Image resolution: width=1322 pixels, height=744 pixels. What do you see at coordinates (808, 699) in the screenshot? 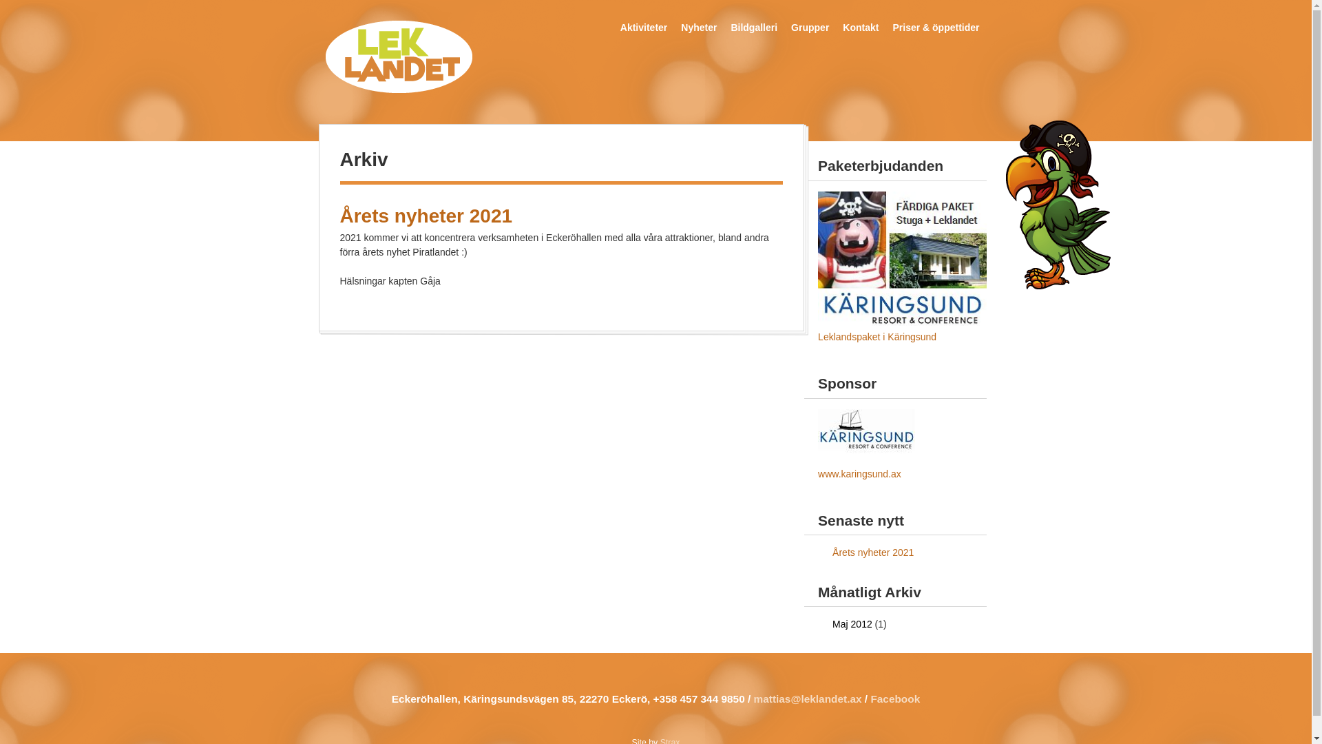
I see `mattias@leklandet.ax` at bounding box center [808, 699].